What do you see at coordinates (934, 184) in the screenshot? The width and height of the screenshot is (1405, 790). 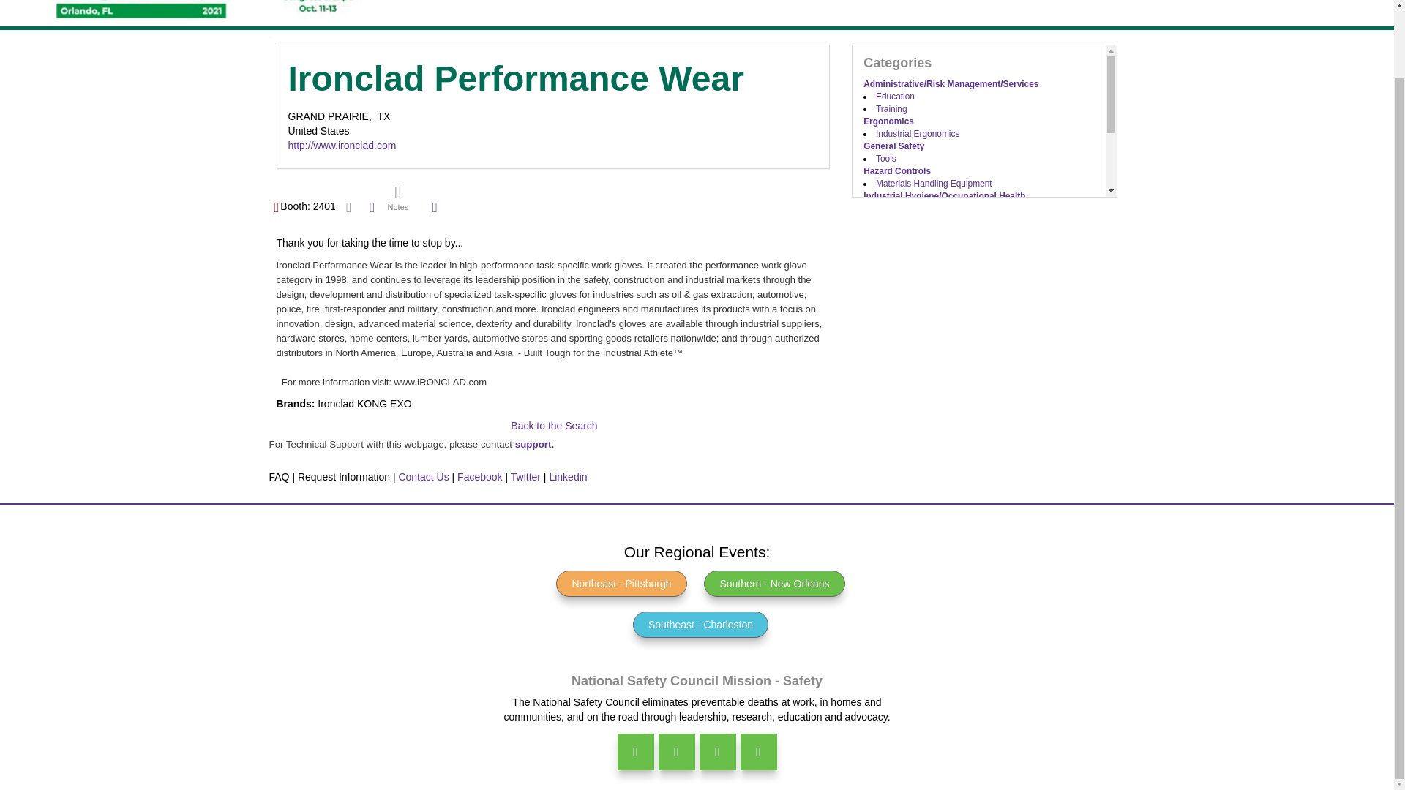 I see `Materials Handling Equipment` at bounding box center [934, 184].